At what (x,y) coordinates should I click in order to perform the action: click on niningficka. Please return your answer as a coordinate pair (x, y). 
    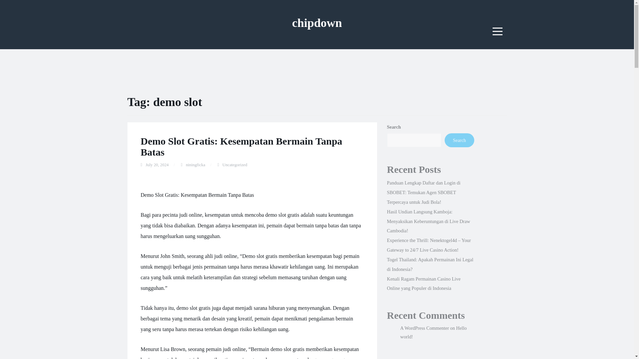
    Looking at the image, I should click on (195, 165).